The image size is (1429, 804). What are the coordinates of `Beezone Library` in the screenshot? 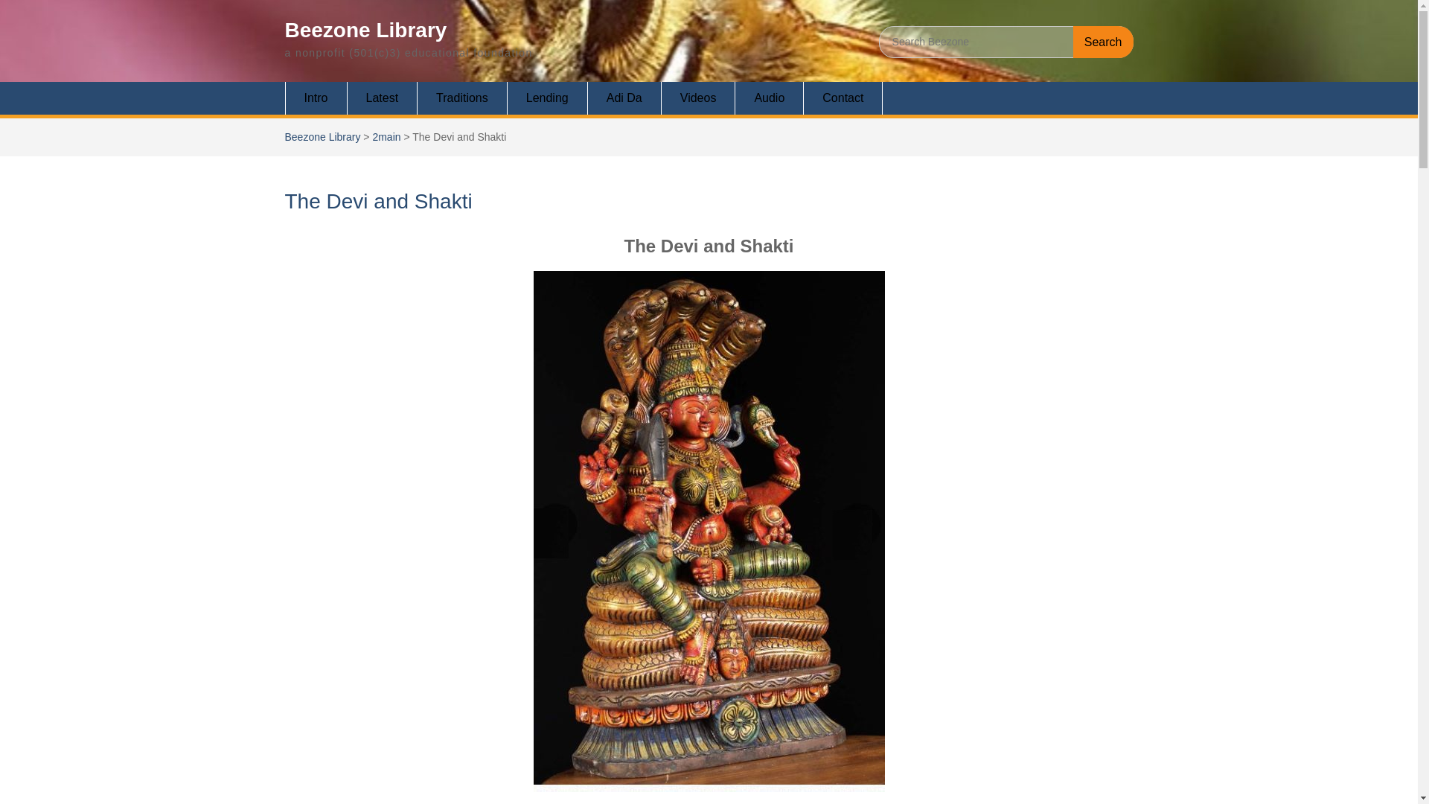 It's located at (365, 30).